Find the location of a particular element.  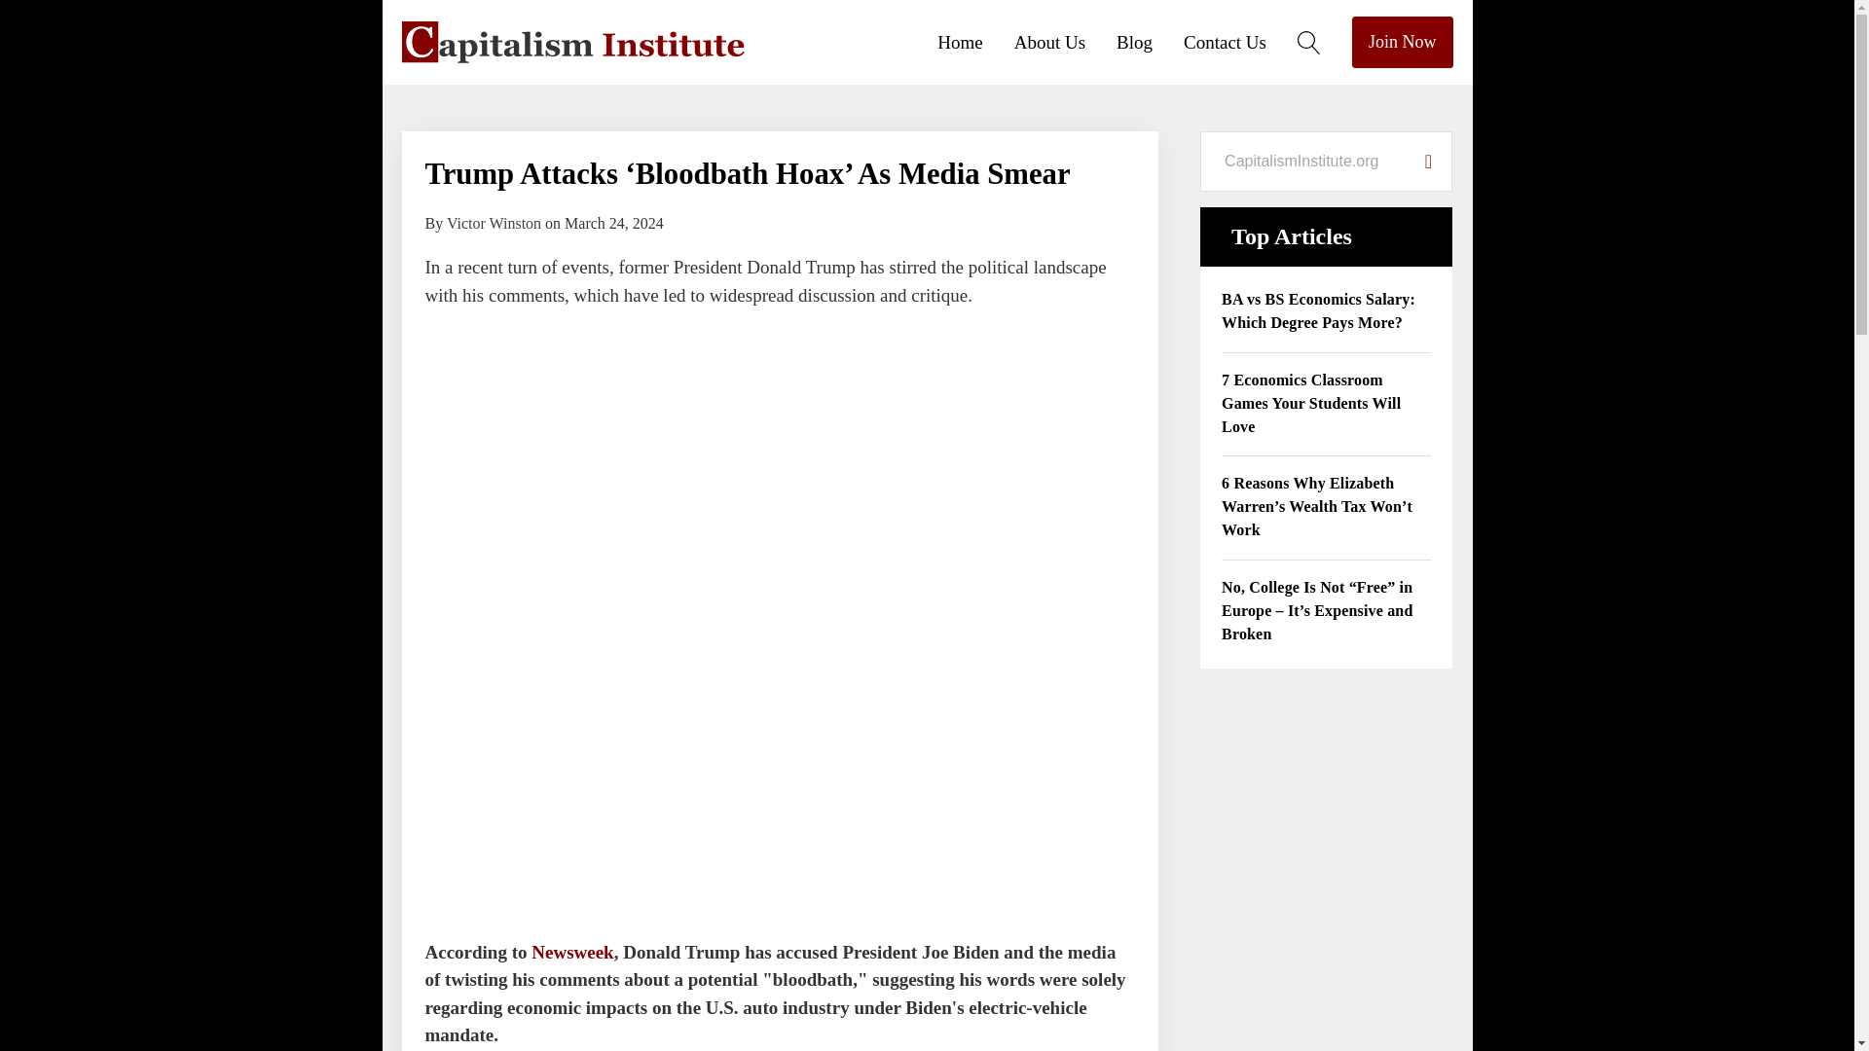

Home is located at coordinates (975, 41).